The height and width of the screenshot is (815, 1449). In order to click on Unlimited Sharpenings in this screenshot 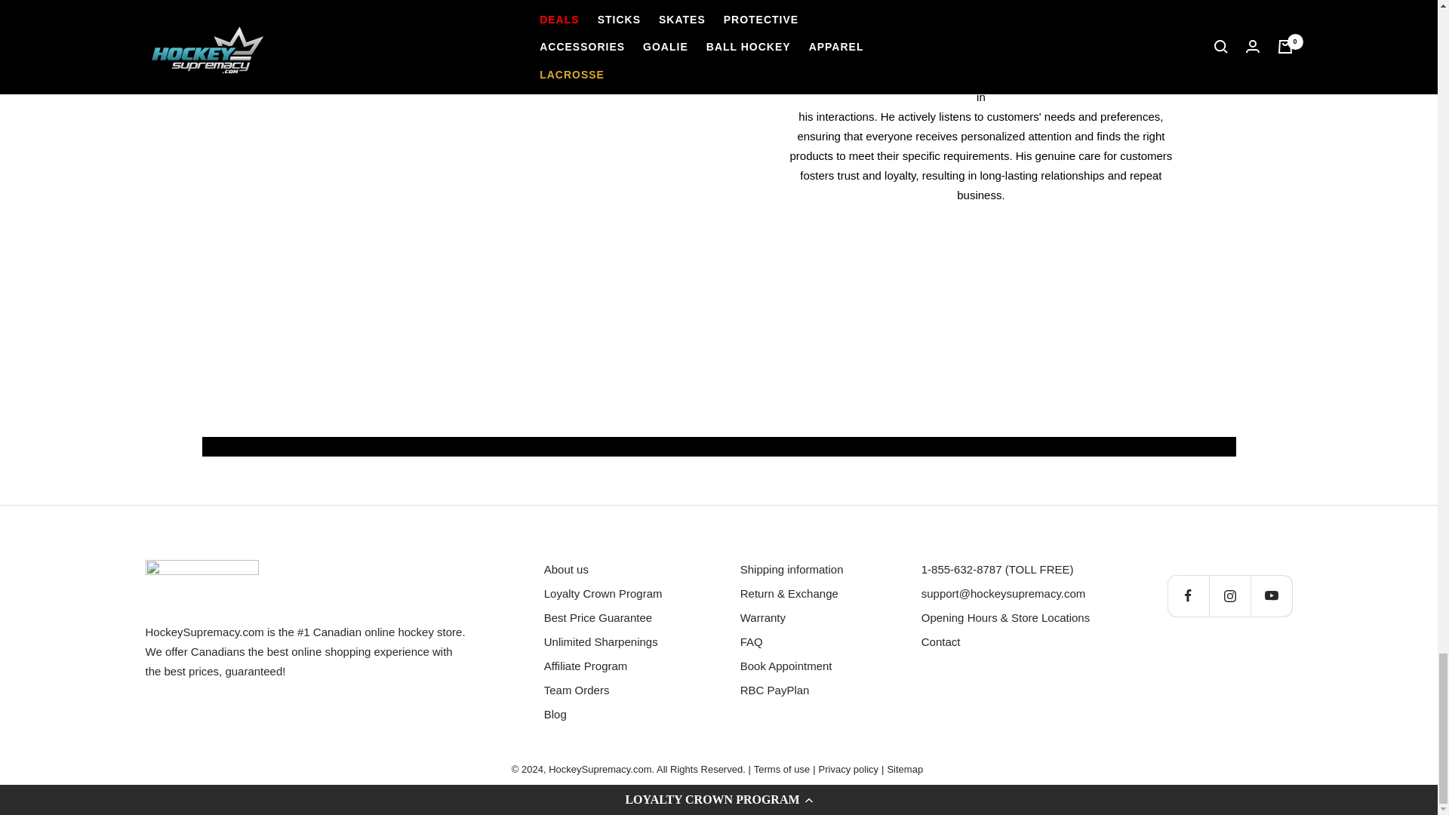, I will do `click(601, 642)`.